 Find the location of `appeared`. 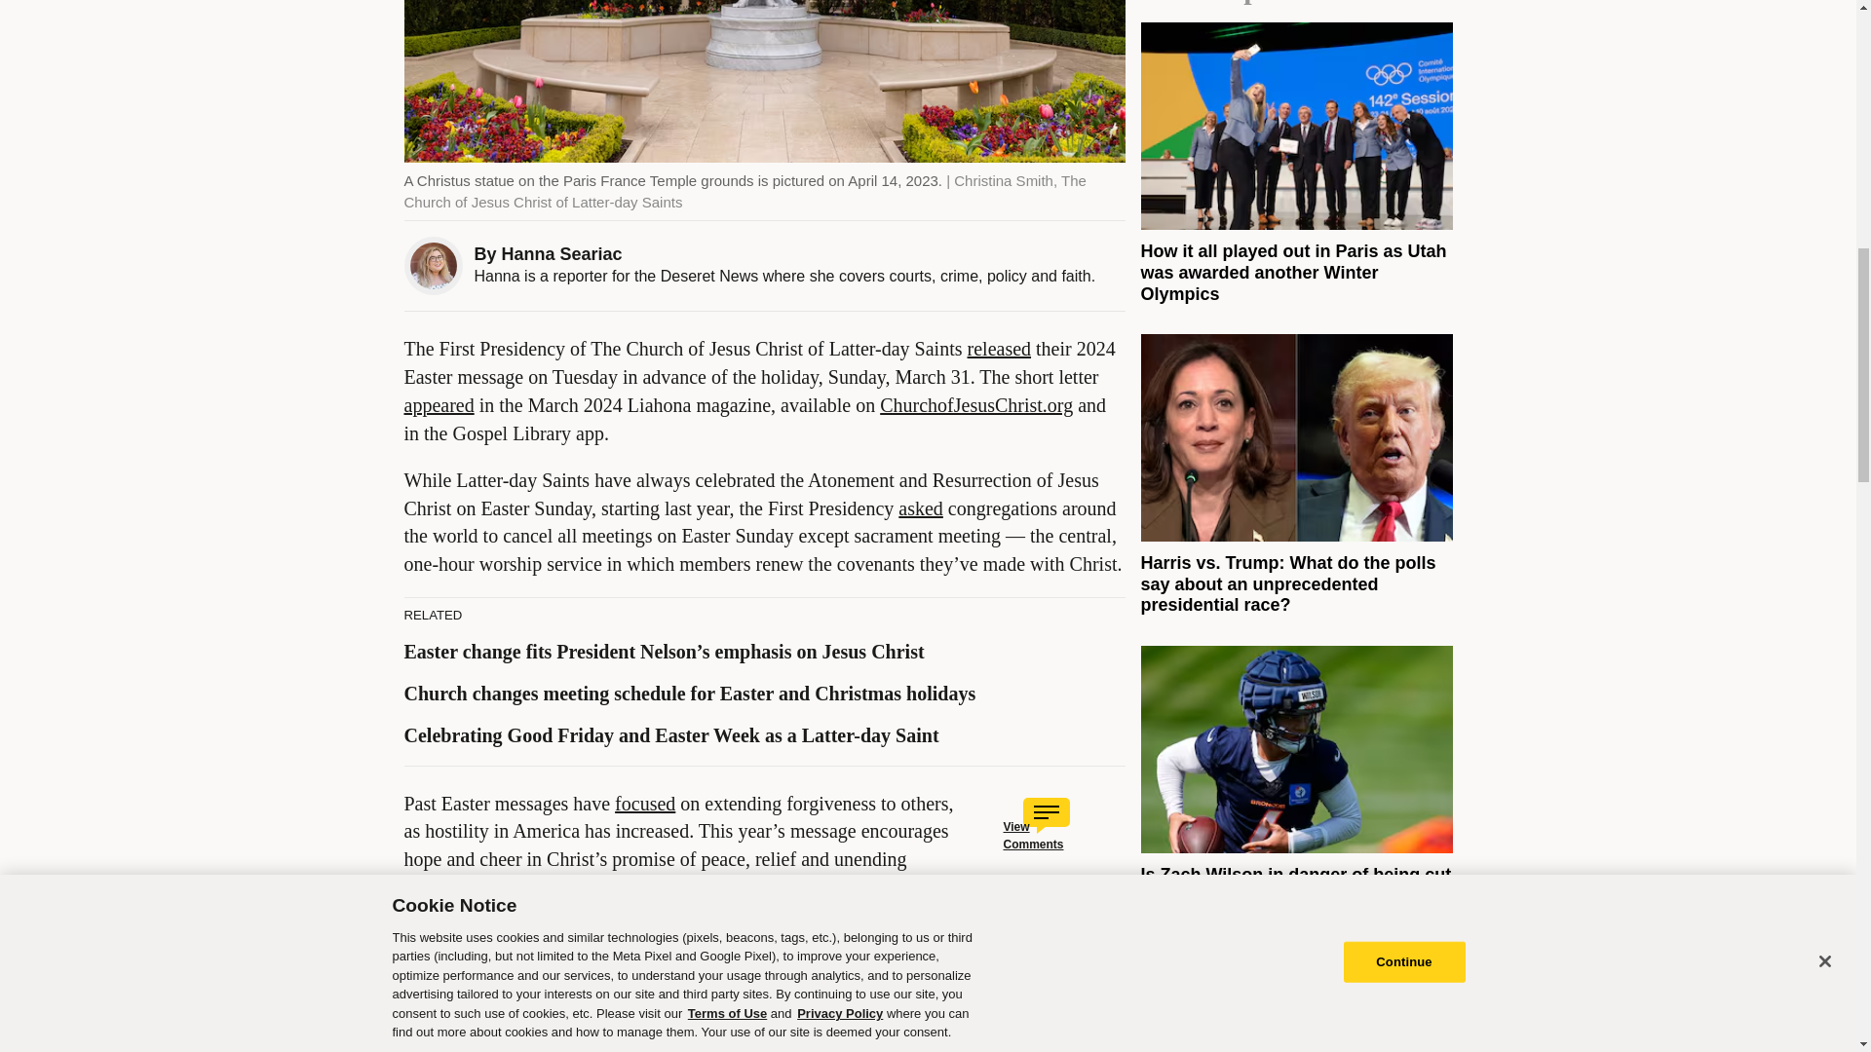

appeared is located at coordinates (439, 405).